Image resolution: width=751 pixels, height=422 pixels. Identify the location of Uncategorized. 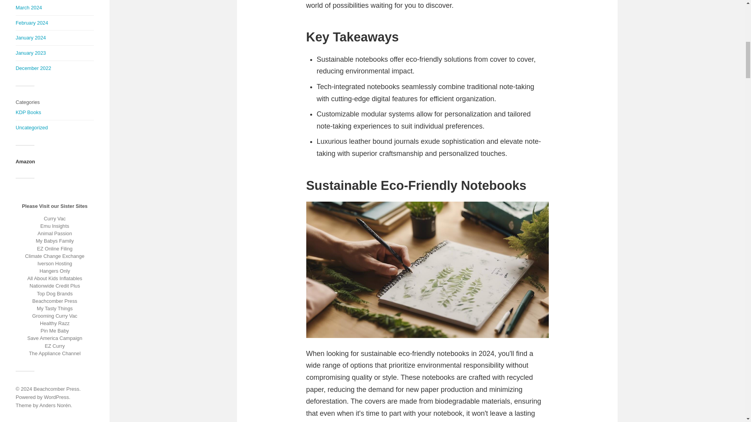
(32, 127).